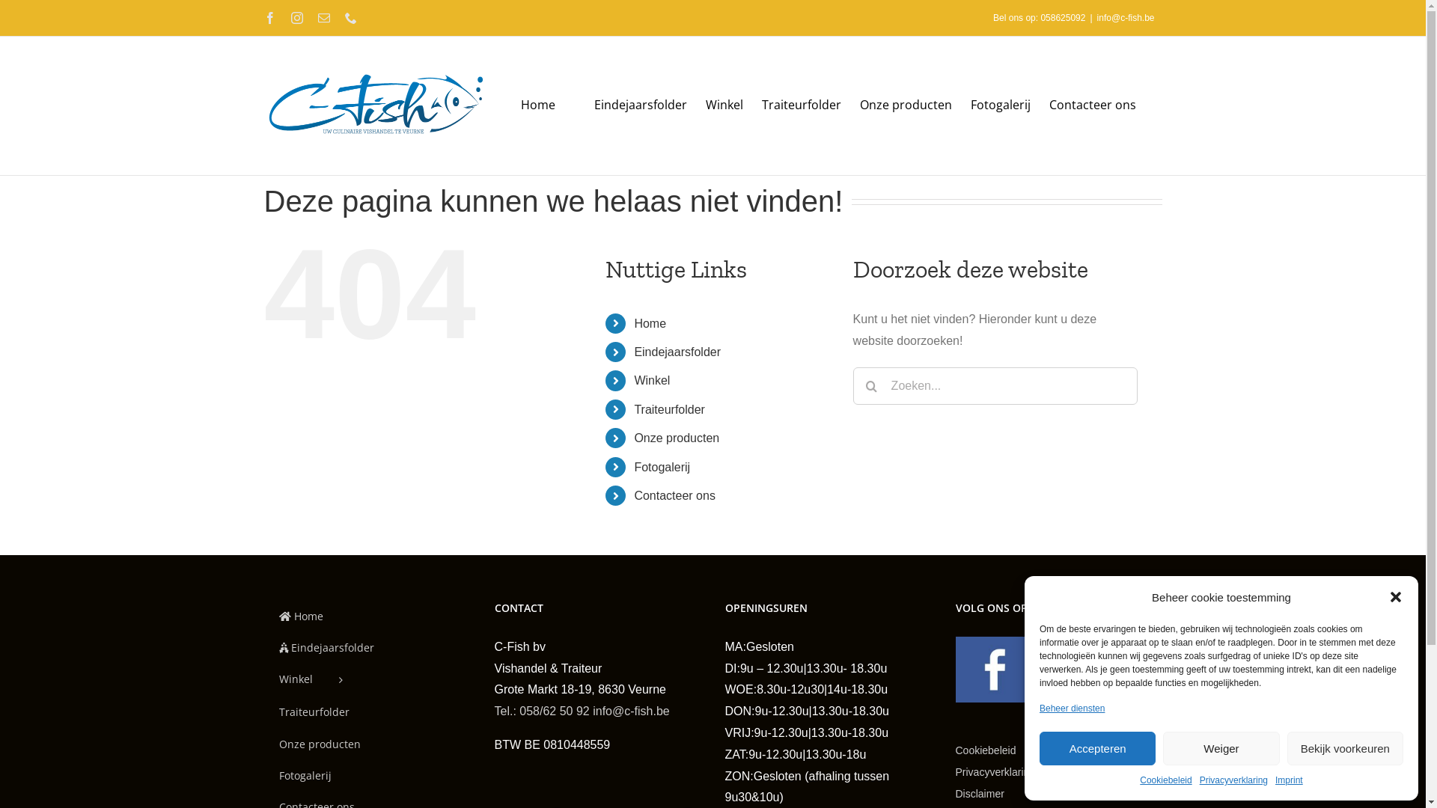 The height and width of the screenshot is (808, 1437). What do you see at coordinates (724, 105) in the screenshot?
I see `Winkel` at bounding box center [724, 105].